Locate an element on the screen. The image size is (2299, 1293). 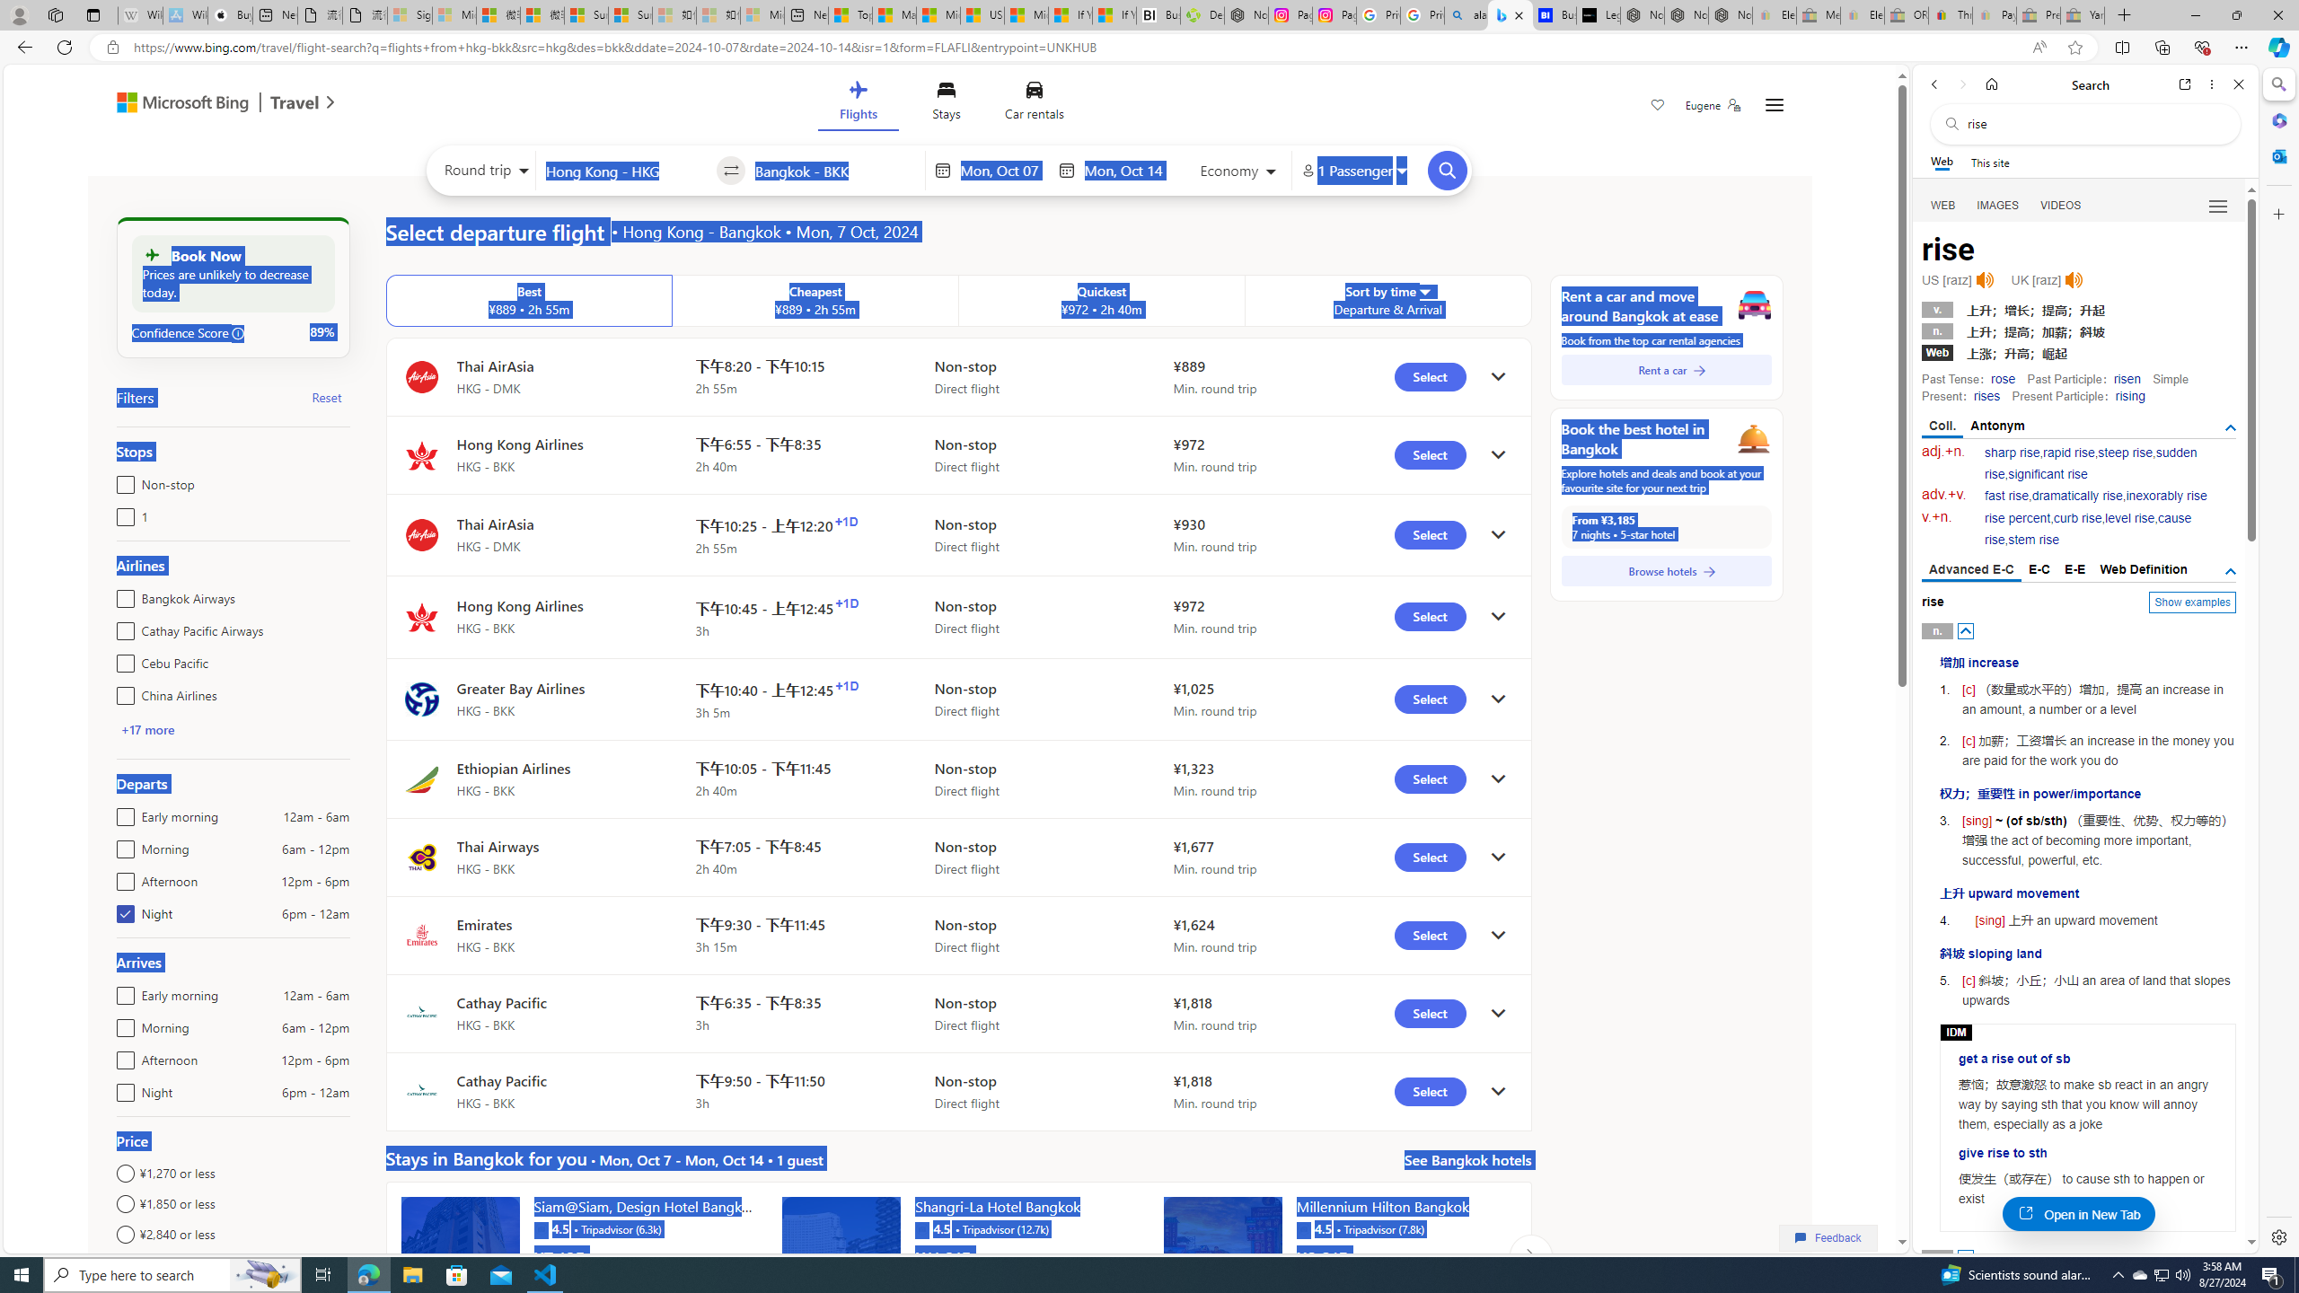
significant rise is located at coordinates (2047, 474).